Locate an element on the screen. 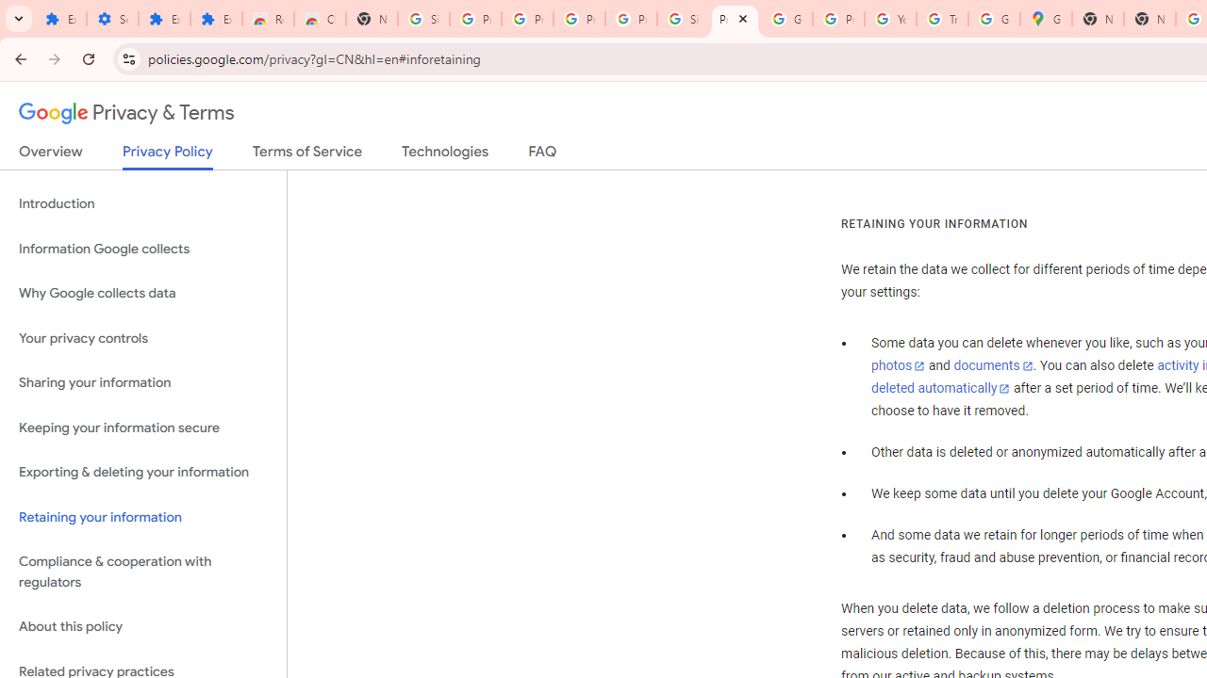  Sign in - Google Accounts is located at coordinates (424, 19).